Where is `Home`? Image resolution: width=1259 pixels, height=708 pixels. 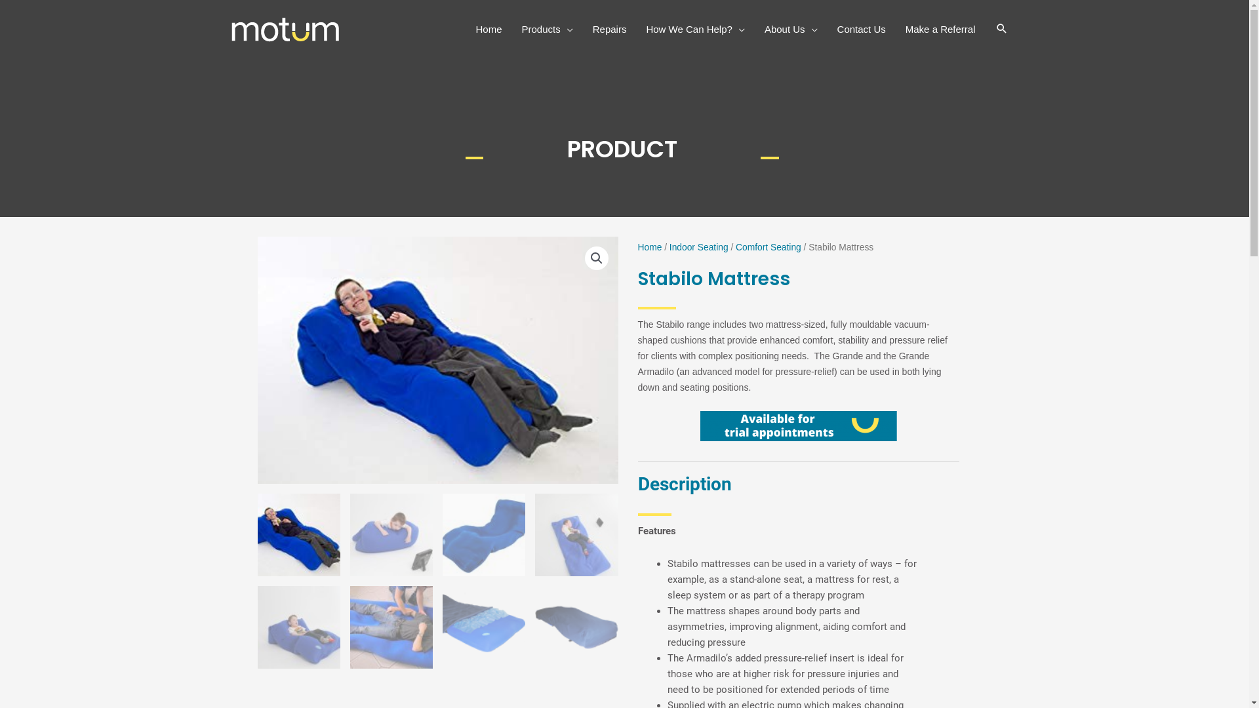
Home is located at coordinates (489, 29).